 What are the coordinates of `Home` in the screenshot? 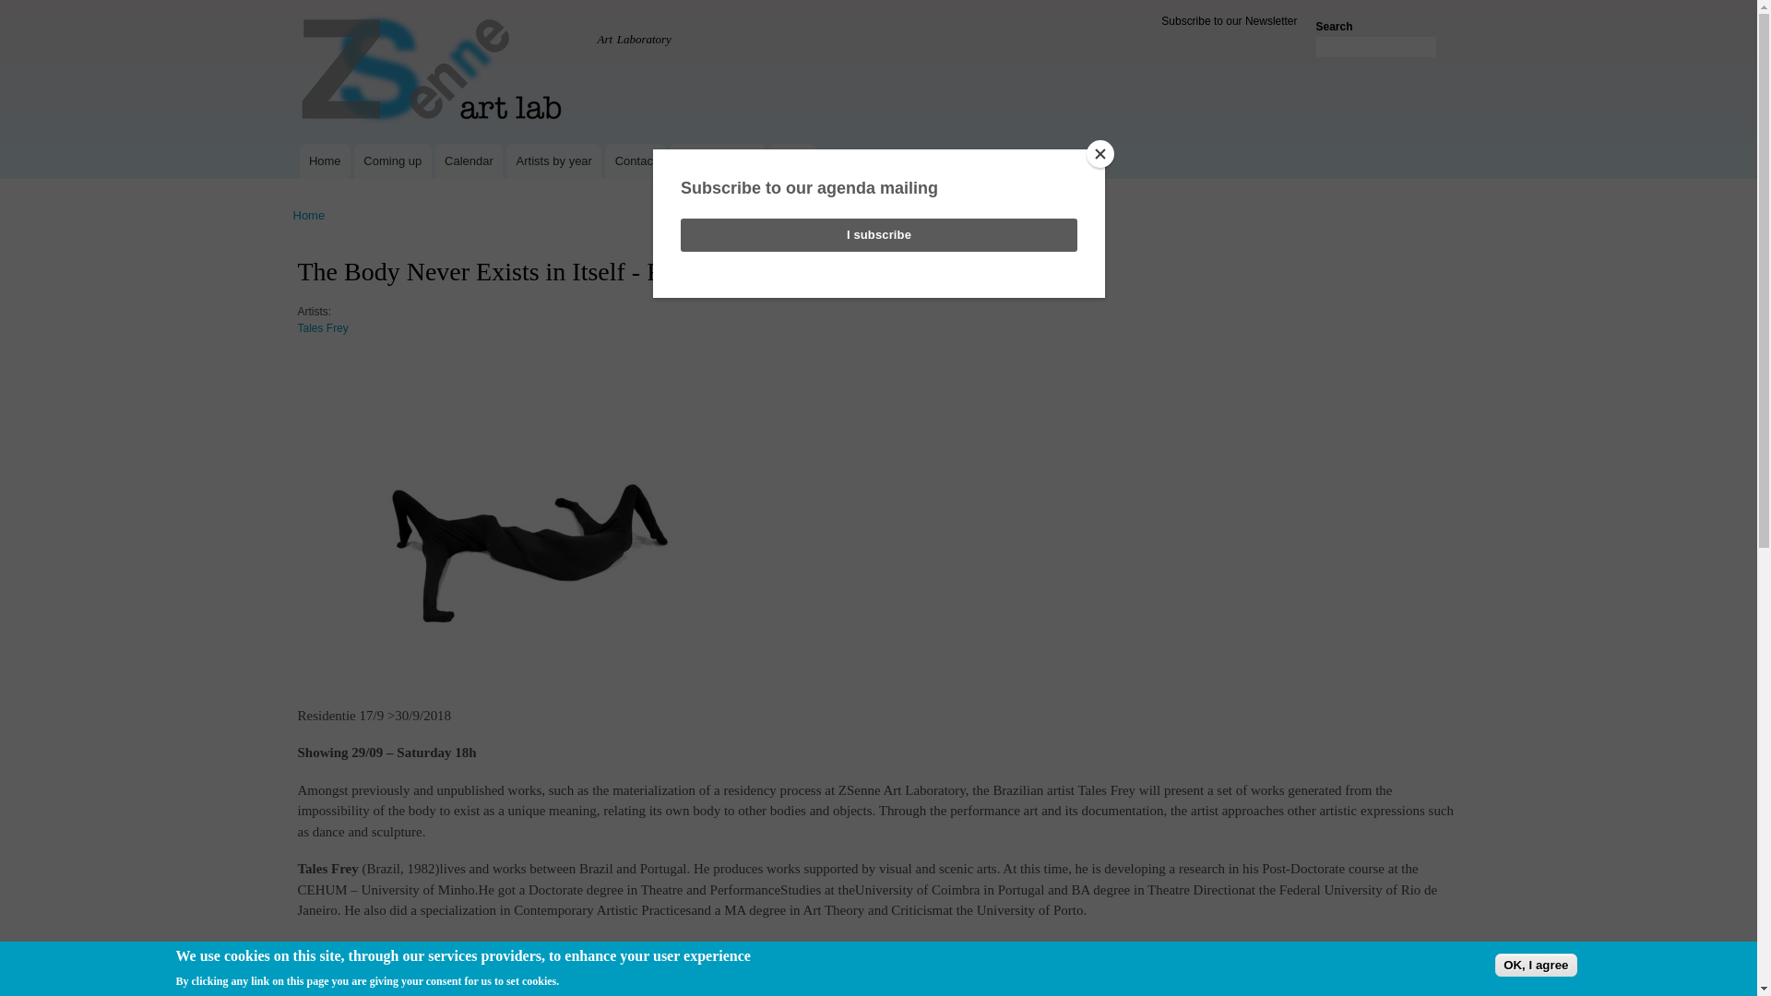 It's located at (324, 160).